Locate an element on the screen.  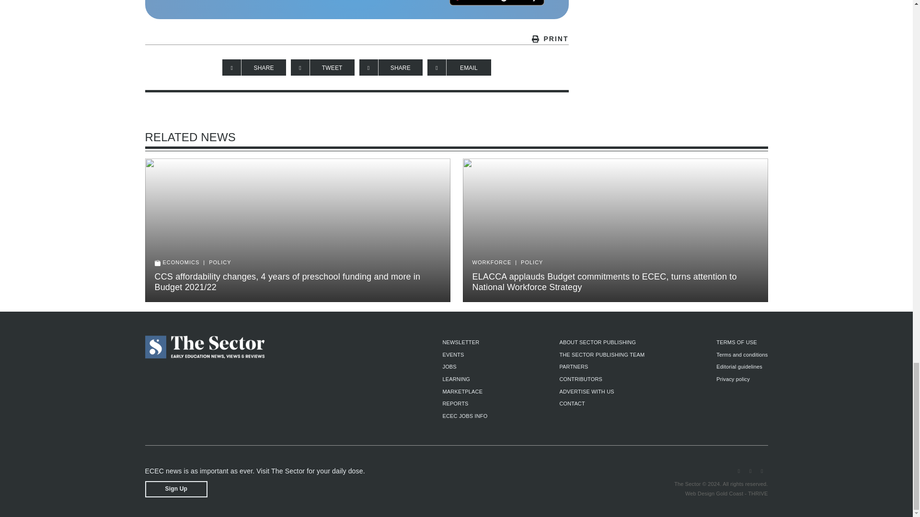
Share on Email is located at coordinates (459, 67).